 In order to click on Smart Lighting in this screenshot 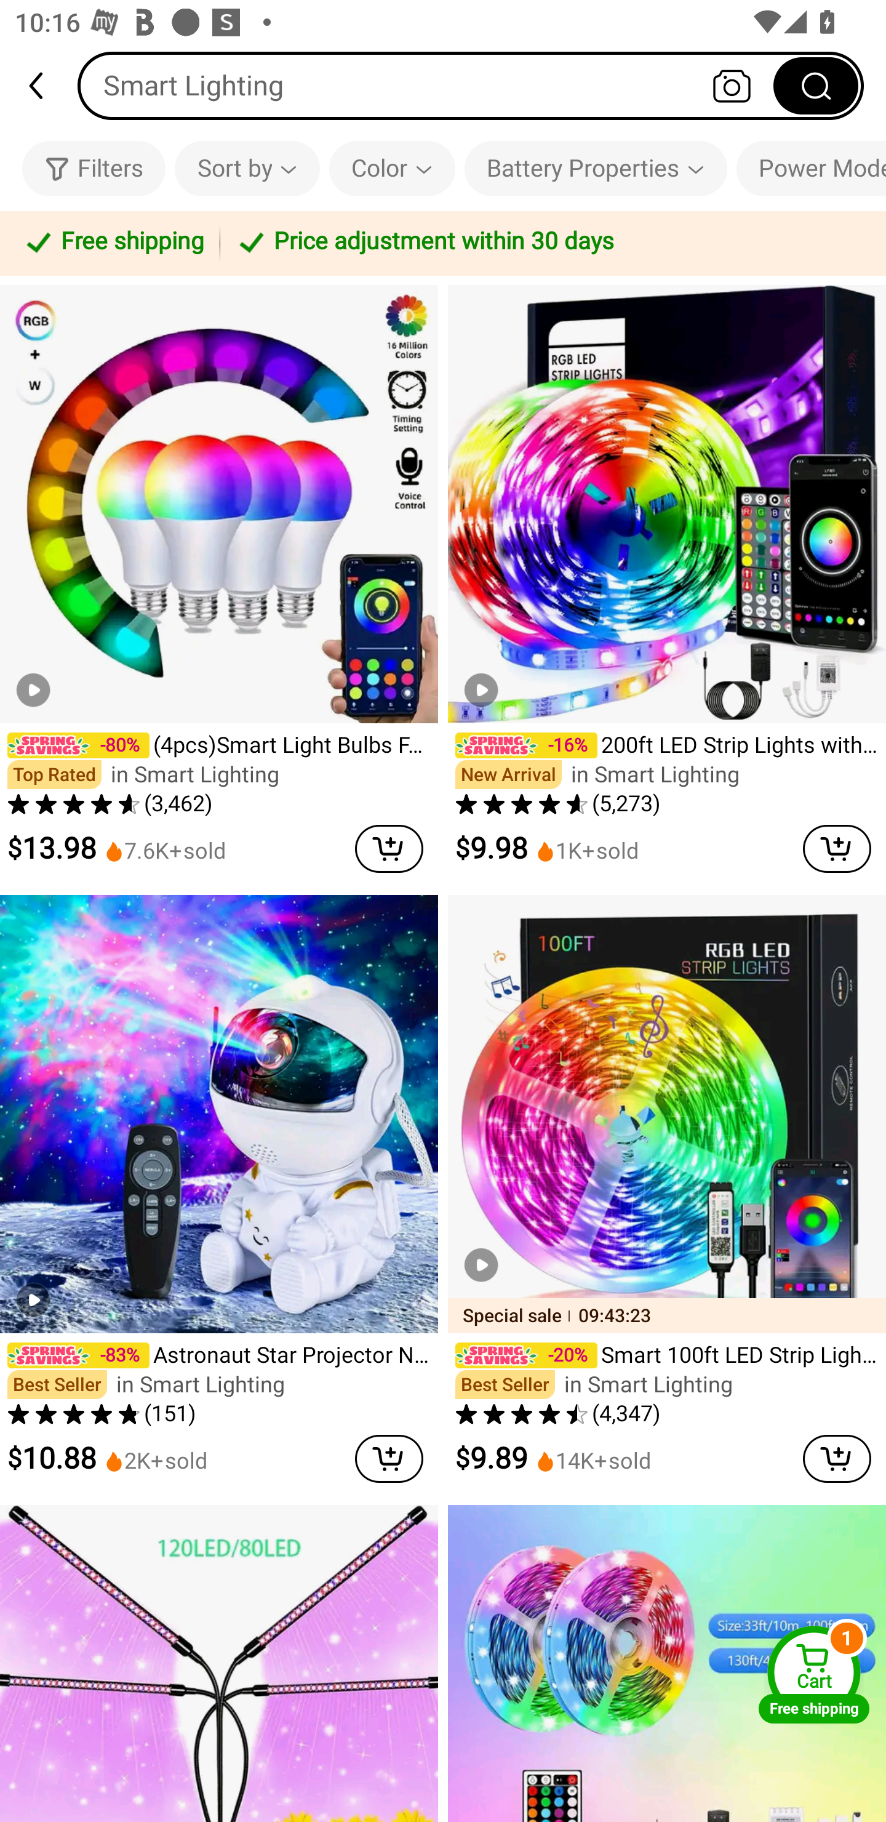, I will do `click(471, 85)`.